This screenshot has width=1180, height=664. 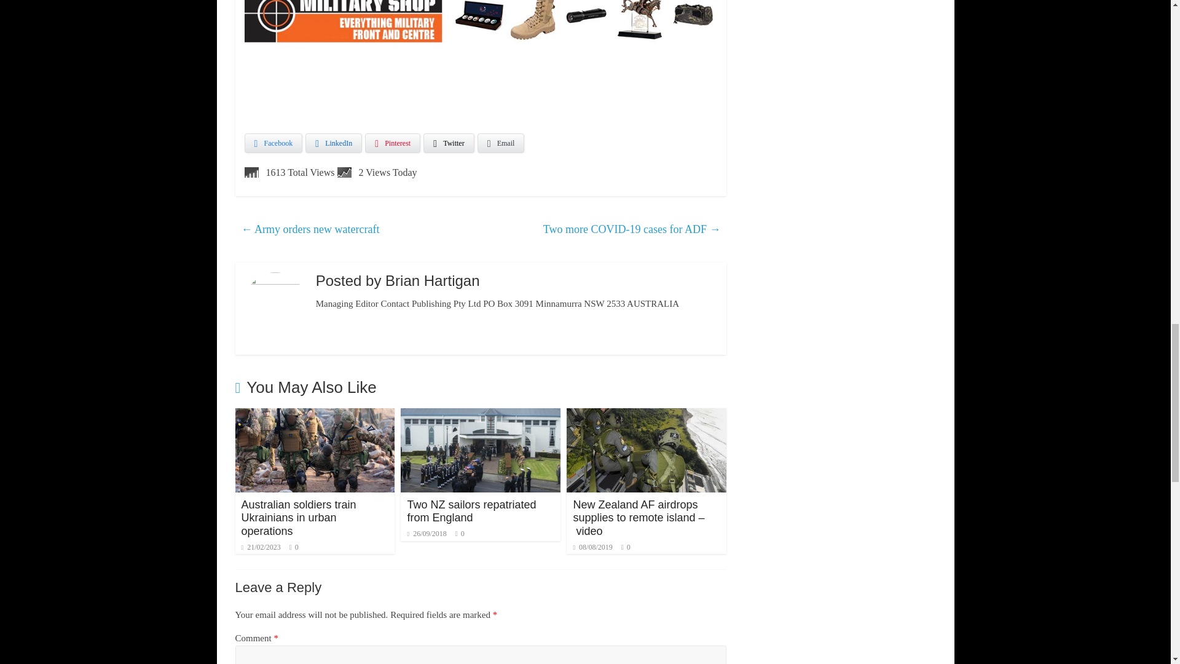 What do you see at coordinates (392, 143) in the screenshot?
I see `Pinterest` at bounding box center [392, 143].